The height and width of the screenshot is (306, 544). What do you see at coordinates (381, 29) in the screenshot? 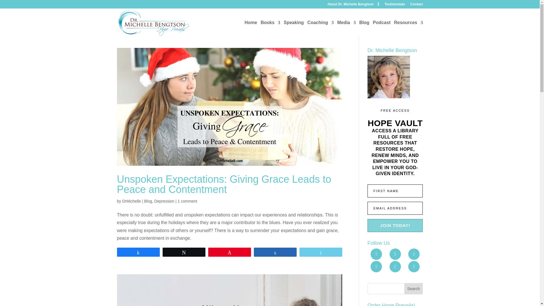
I see `Podcast` at bounding box center [381, 29].